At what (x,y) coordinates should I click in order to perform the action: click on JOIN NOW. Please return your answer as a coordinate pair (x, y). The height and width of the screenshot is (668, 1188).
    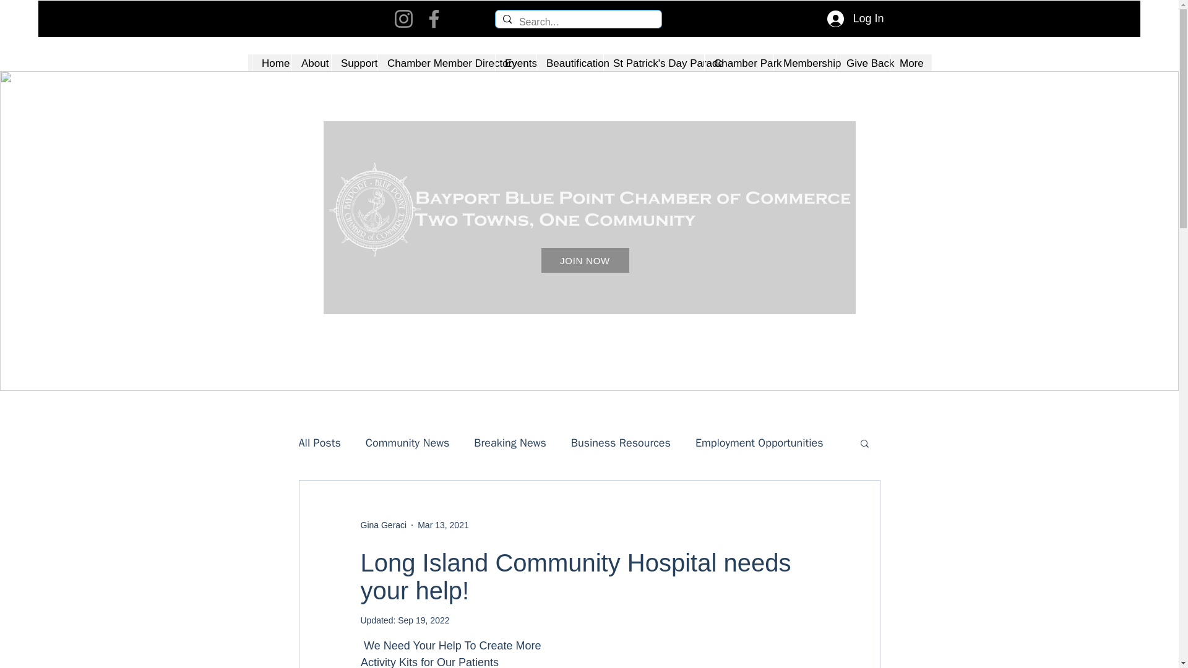
    Looking at the image, I should click on (584, 260).